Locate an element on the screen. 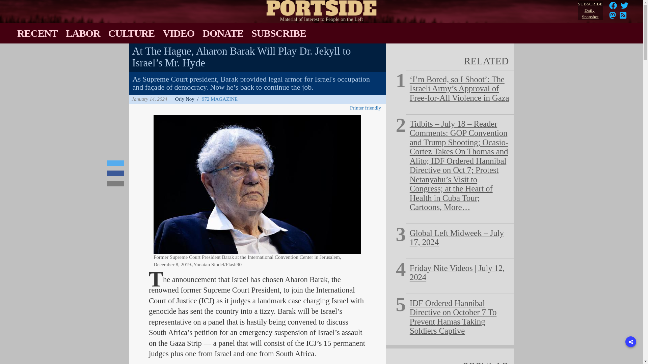 The height and width of the screenshot is (364, 648). Facebook is located at coordinates (613, 5).